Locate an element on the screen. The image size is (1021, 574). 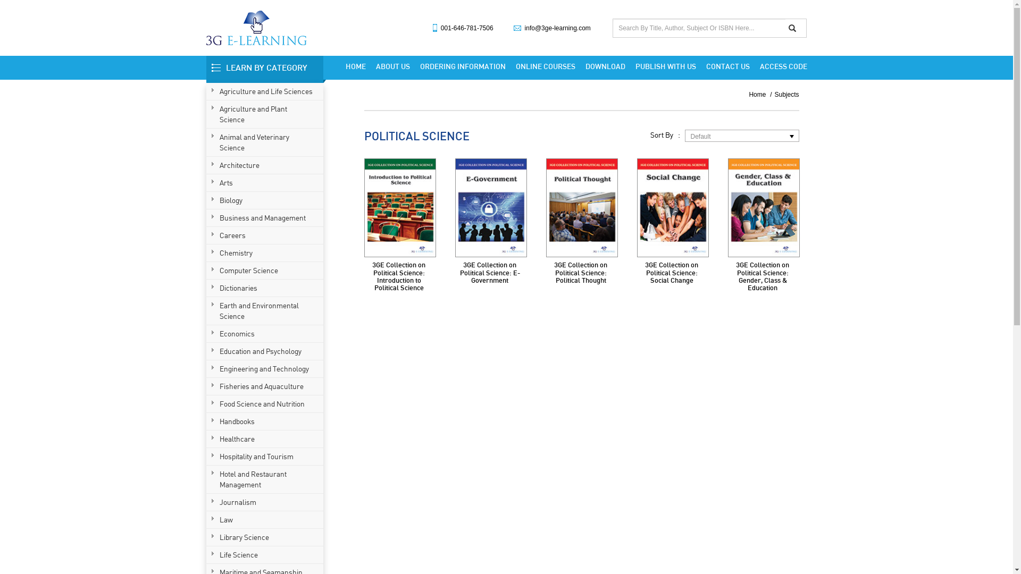
Earth and Environmental Science is located at coordinates (266, 311).